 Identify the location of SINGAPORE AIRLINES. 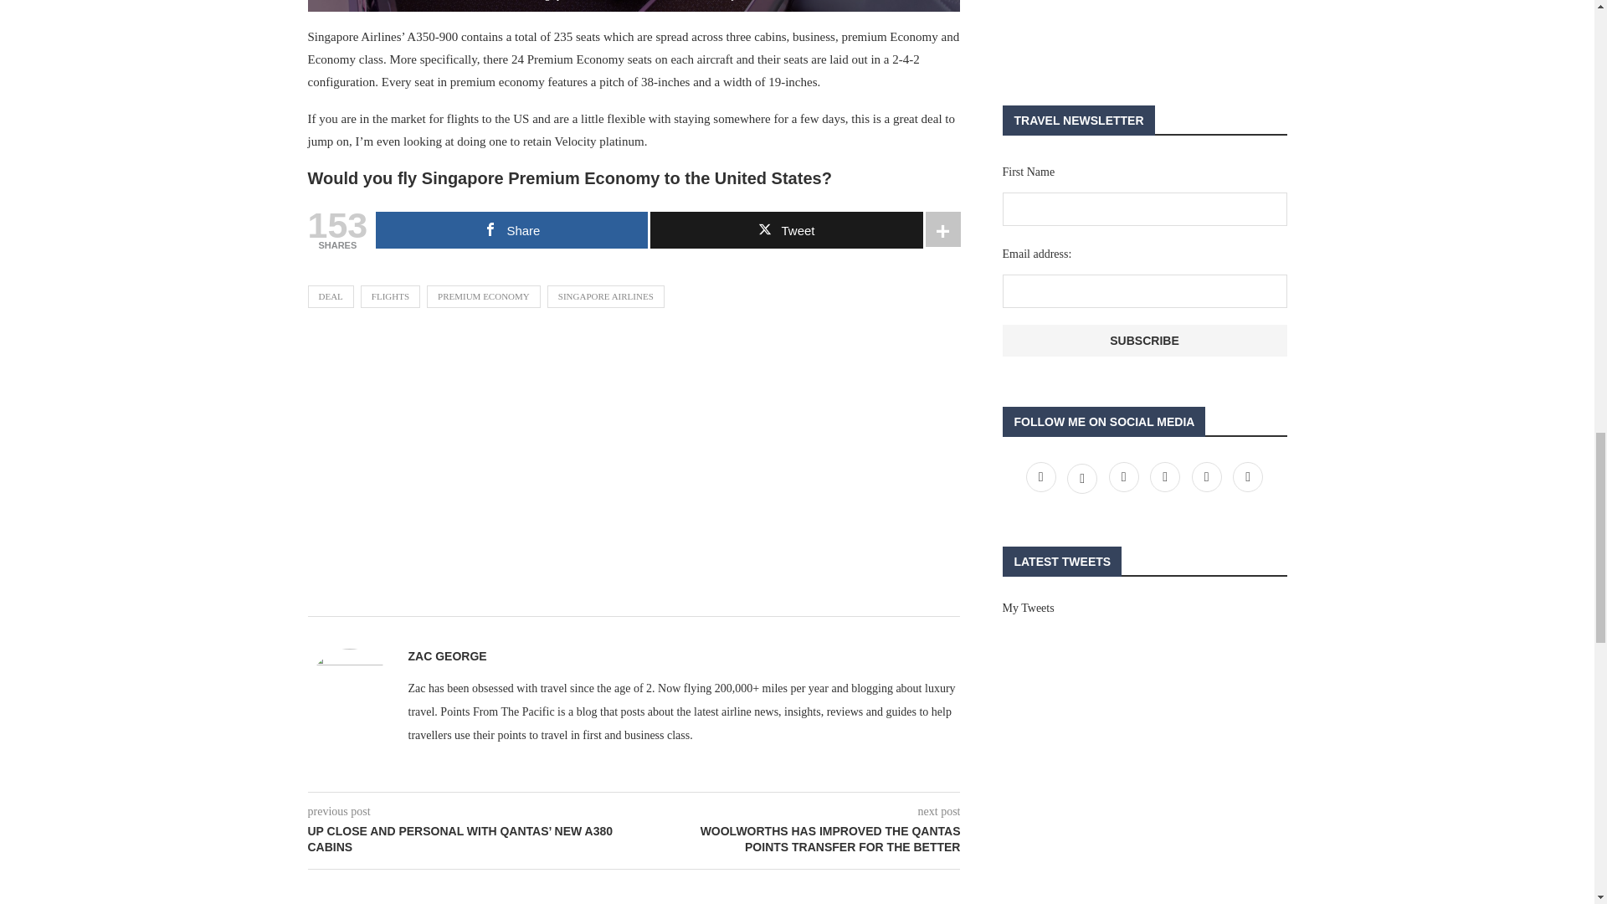
(606, 296).